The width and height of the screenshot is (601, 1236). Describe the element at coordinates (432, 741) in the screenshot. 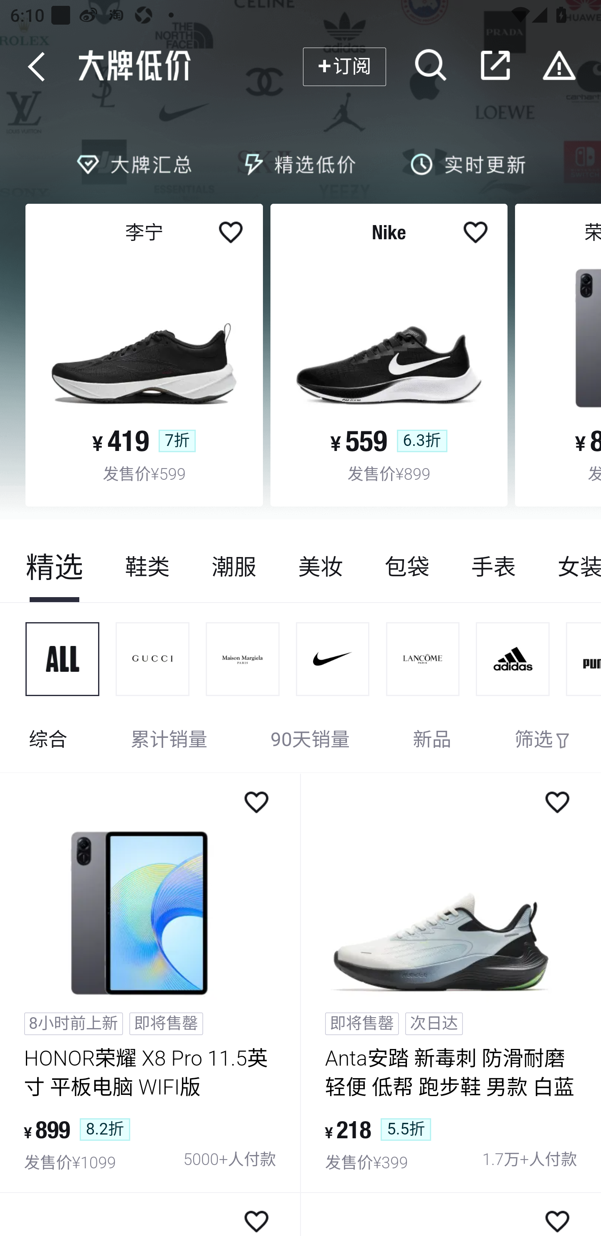

I see `新品` at that location.